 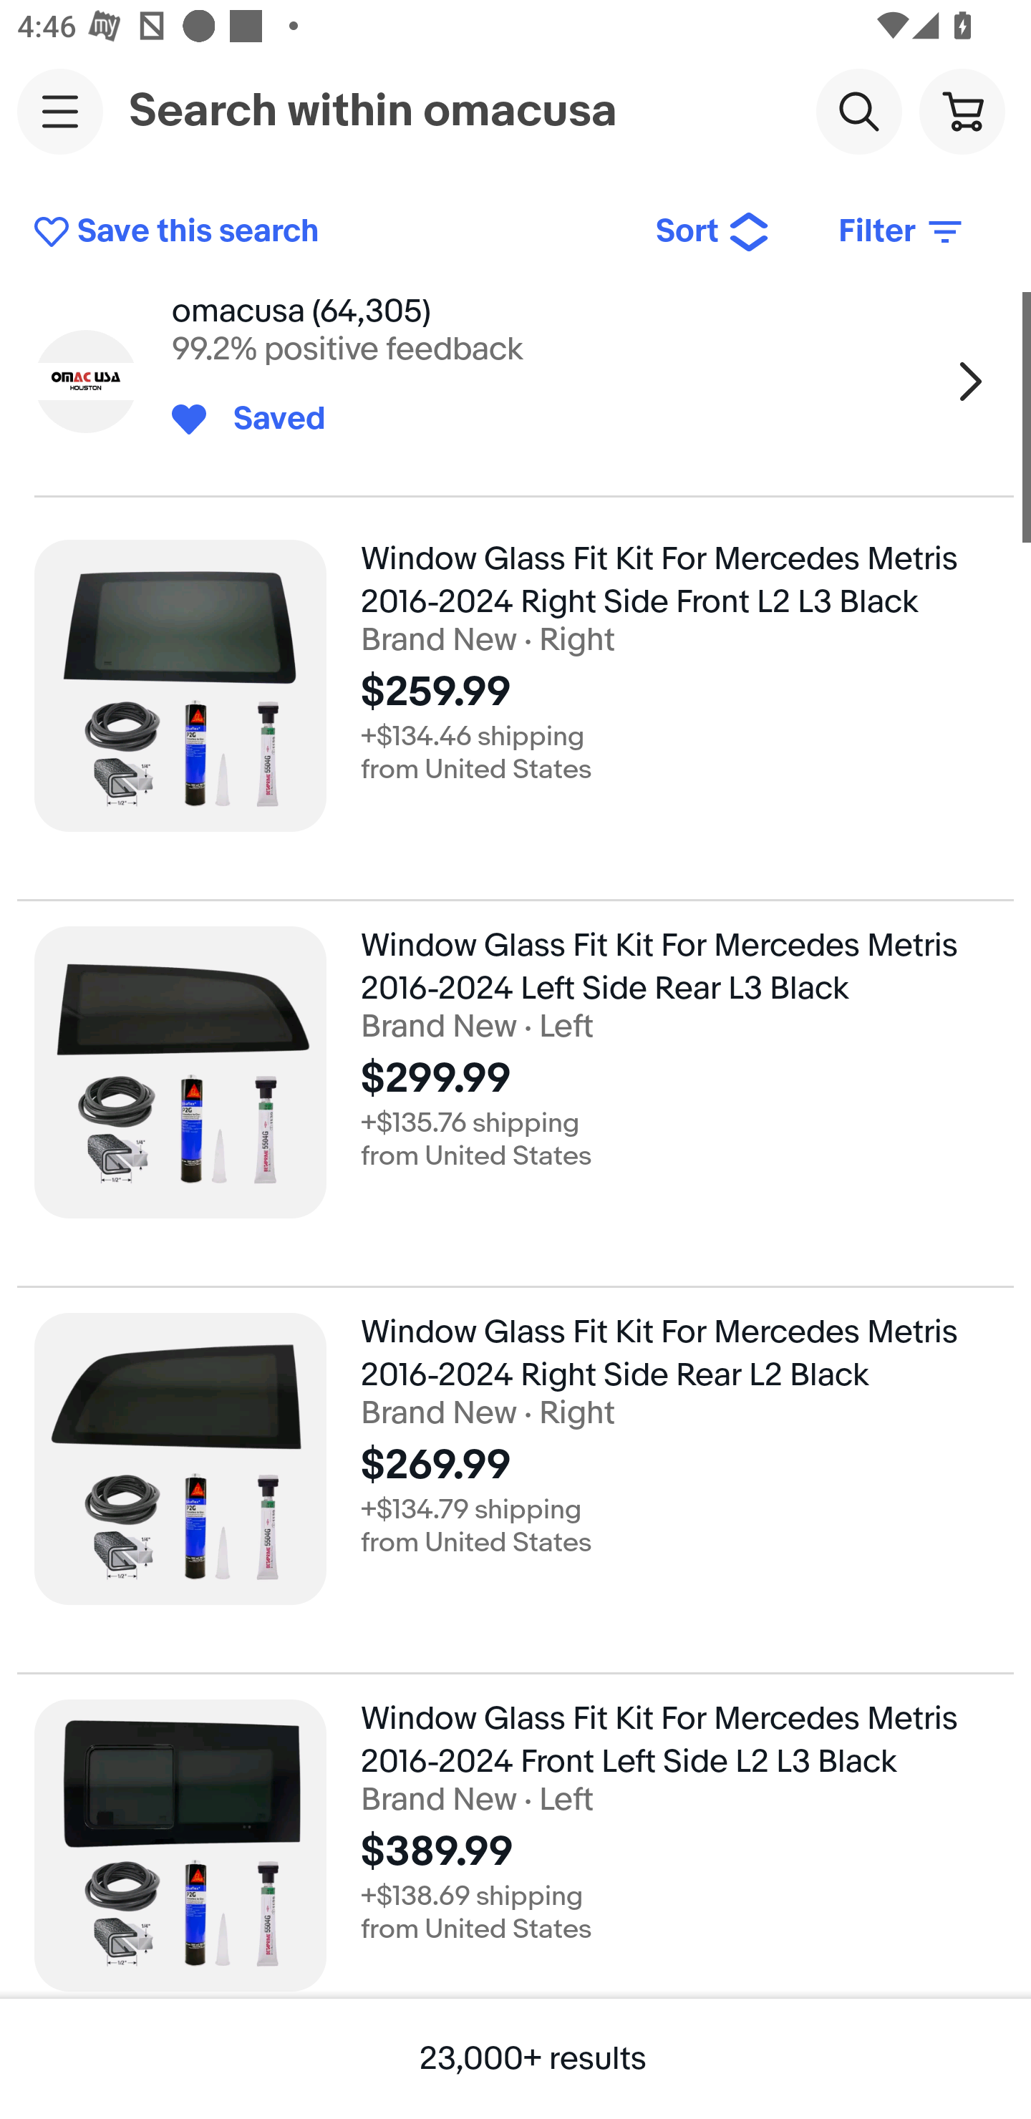 I want to click on Filter, so click(x=902, y=232).